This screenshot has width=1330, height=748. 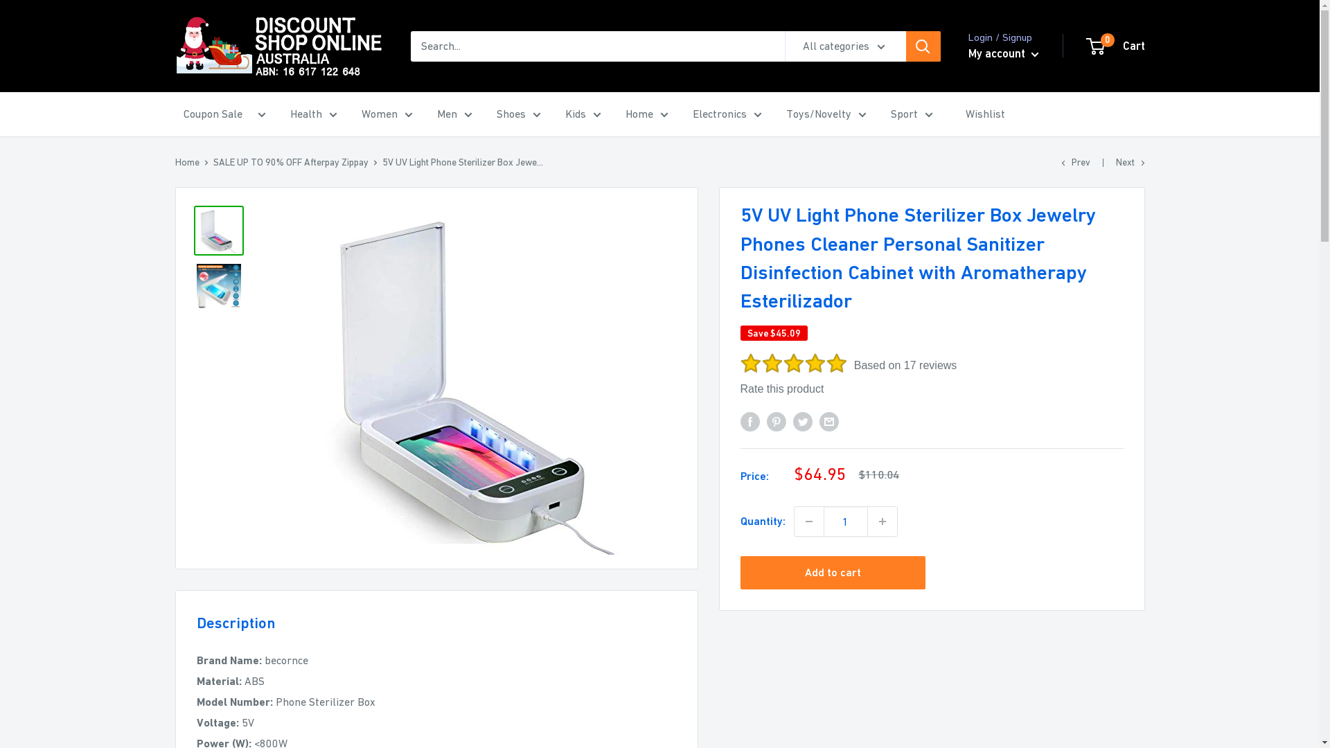 I want to click on Women, so click(x=387, y=114).